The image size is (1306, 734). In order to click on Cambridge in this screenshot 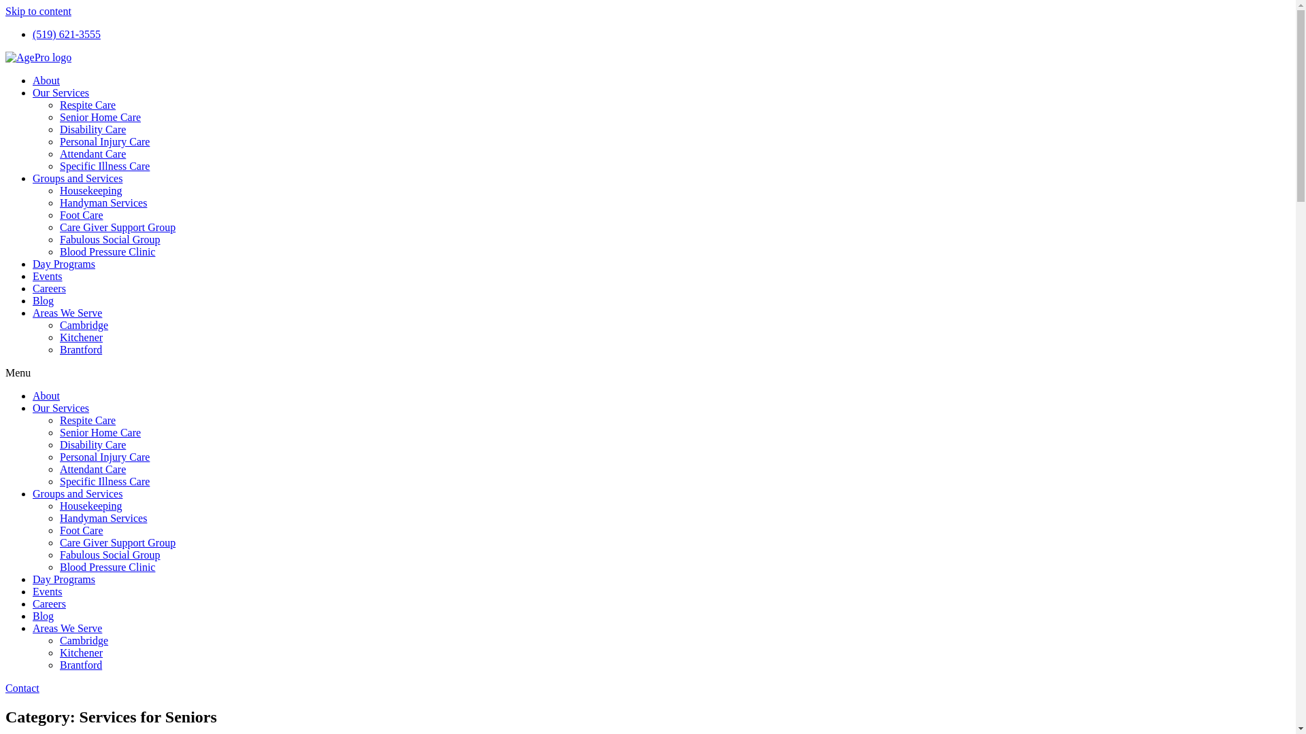, I will do `click(84, 325)`.